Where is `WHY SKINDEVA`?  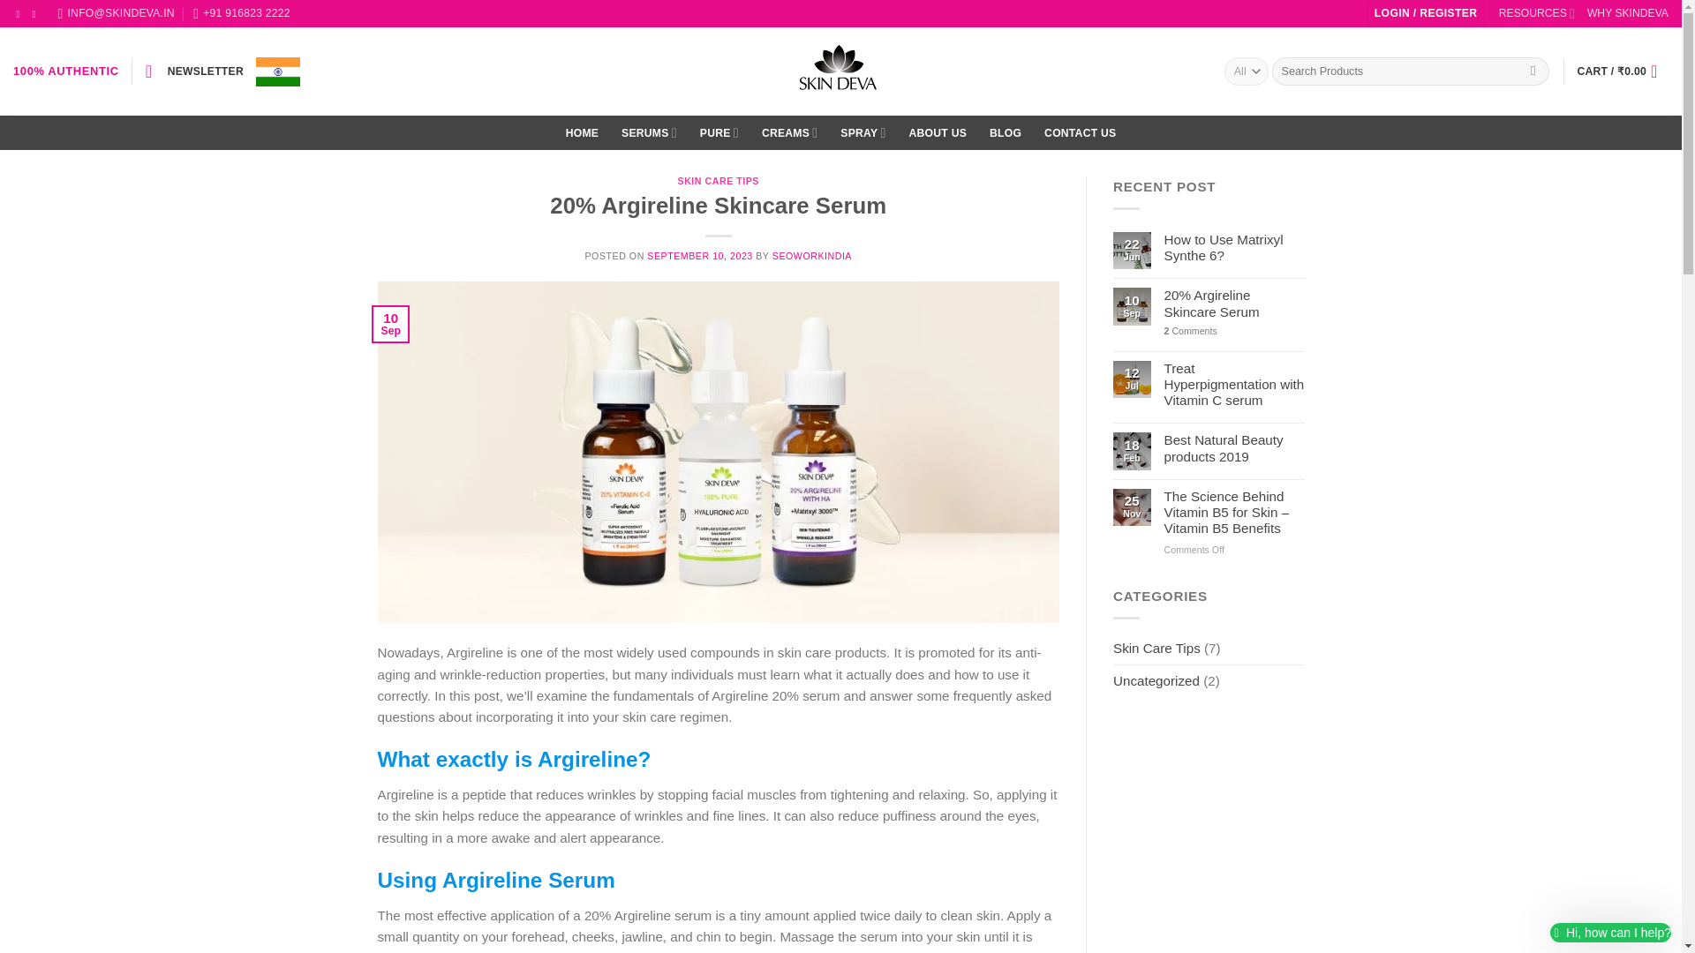
WHY SKINDEVA is located at coordinates (1627, 14).